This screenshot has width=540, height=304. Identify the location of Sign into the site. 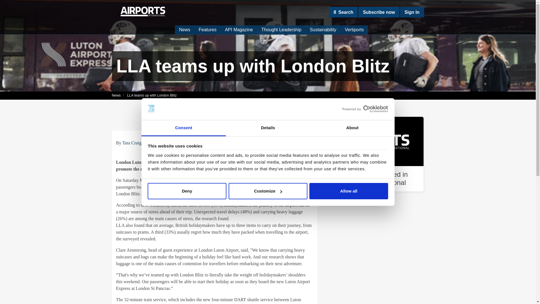
(412, 12).